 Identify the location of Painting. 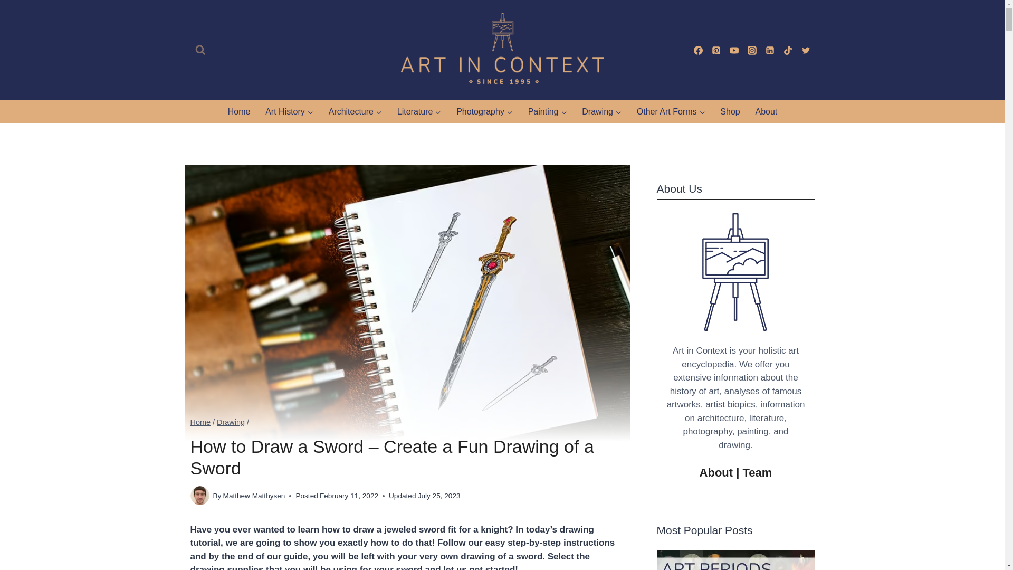
(547, 112).